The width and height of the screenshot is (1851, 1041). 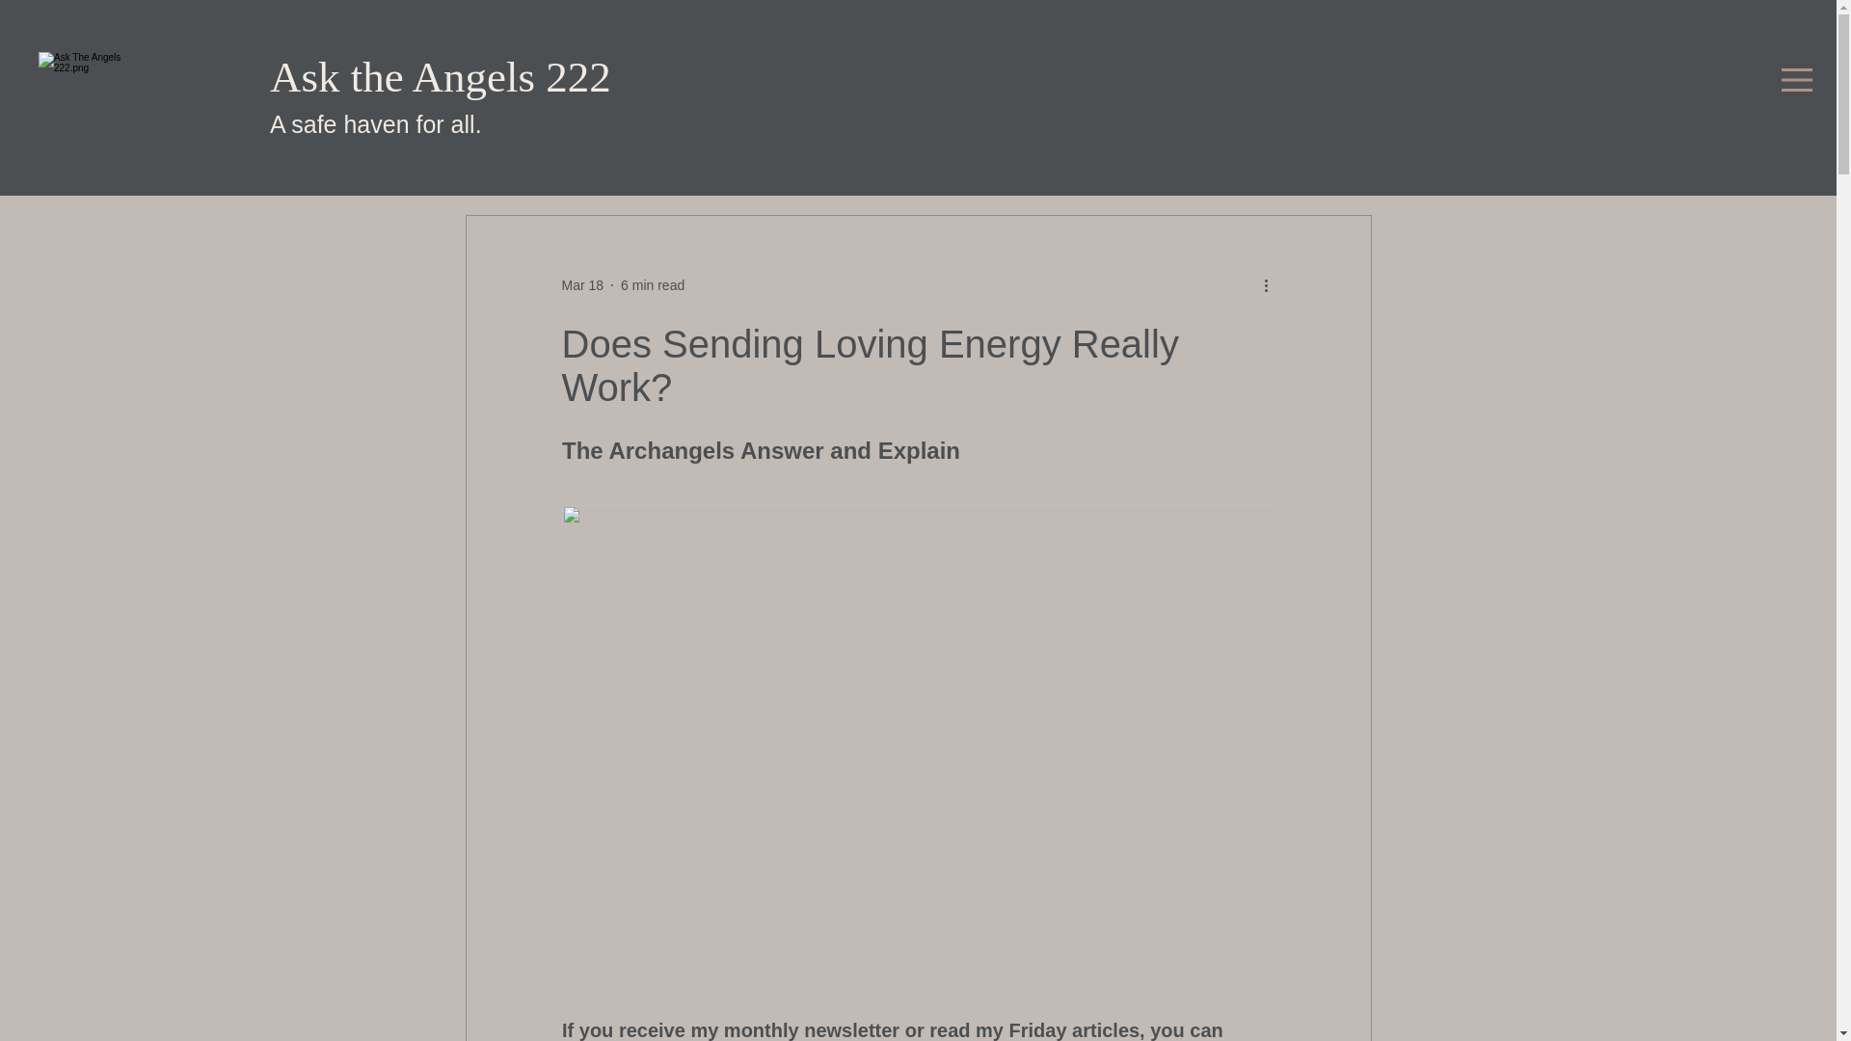 What do you see at coordinates (652, 285) in the screenshot?
I see `6 min read` at bounding box center [652, 285].